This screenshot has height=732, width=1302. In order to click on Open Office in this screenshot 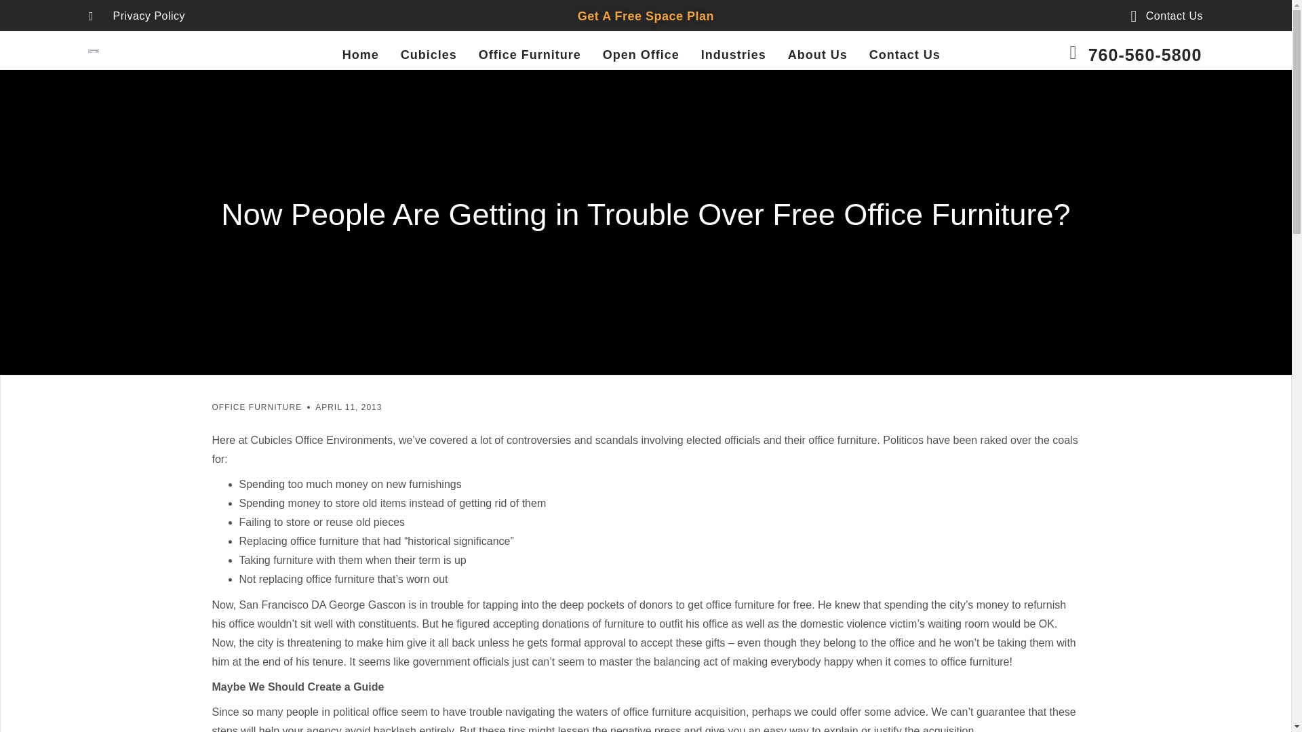, I will do `click(641, 54)`.